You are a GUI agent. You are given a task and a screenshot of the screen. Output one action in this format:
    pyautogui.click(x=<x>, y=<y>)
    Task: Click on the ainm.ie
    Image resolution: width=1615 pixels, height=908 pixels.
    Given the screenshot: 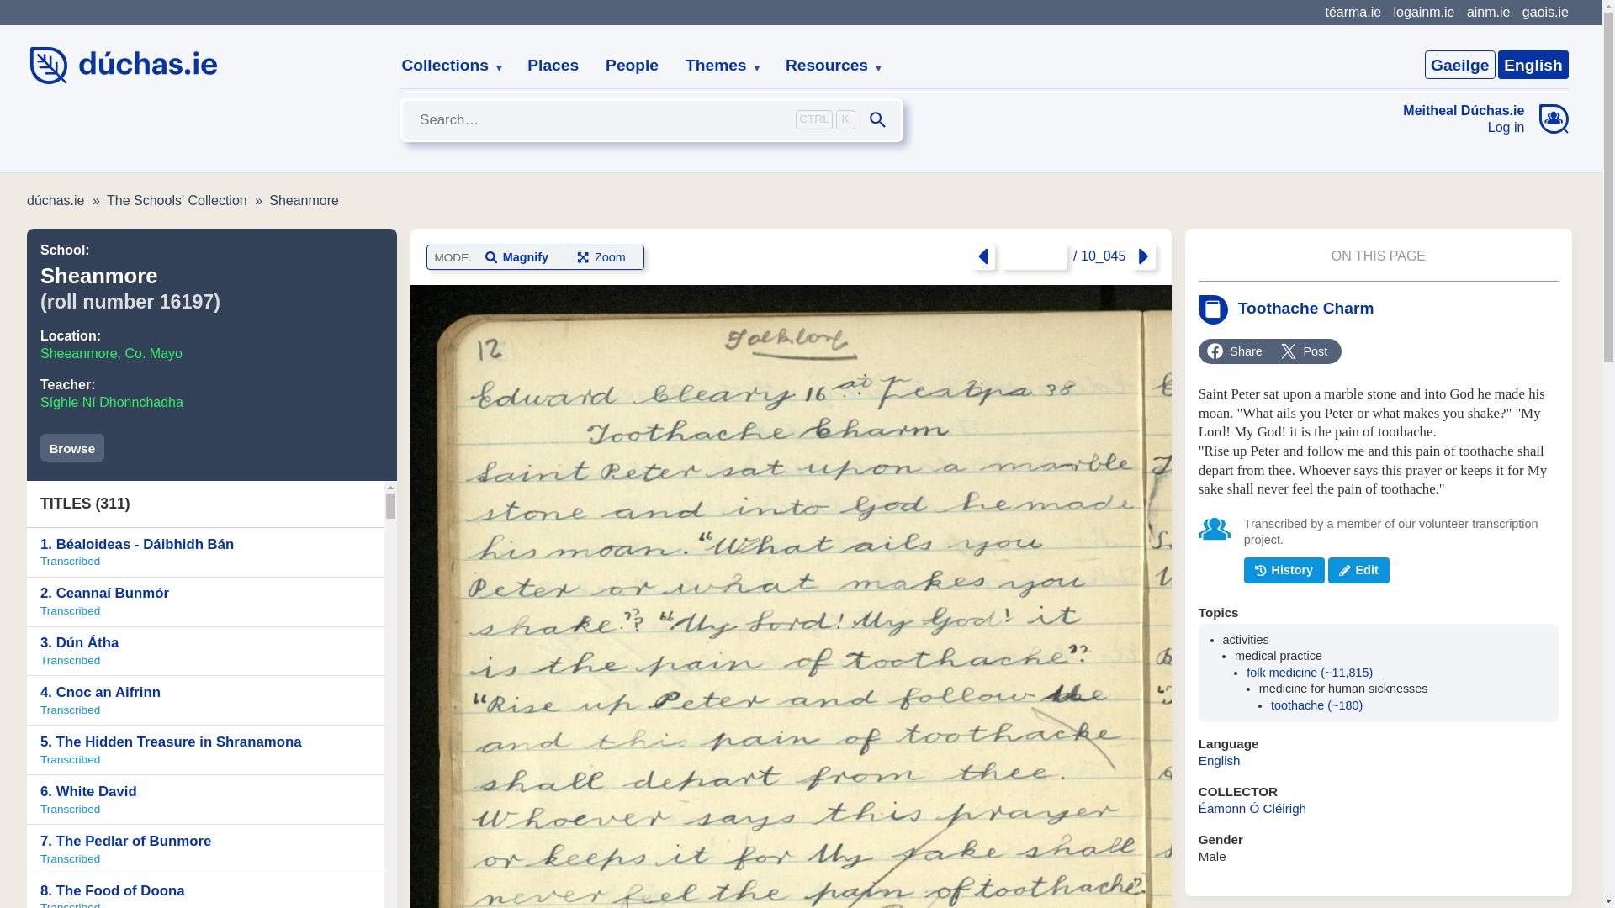 What is the action you would take?
    pyautogui.click(x=1488, y=12)
    